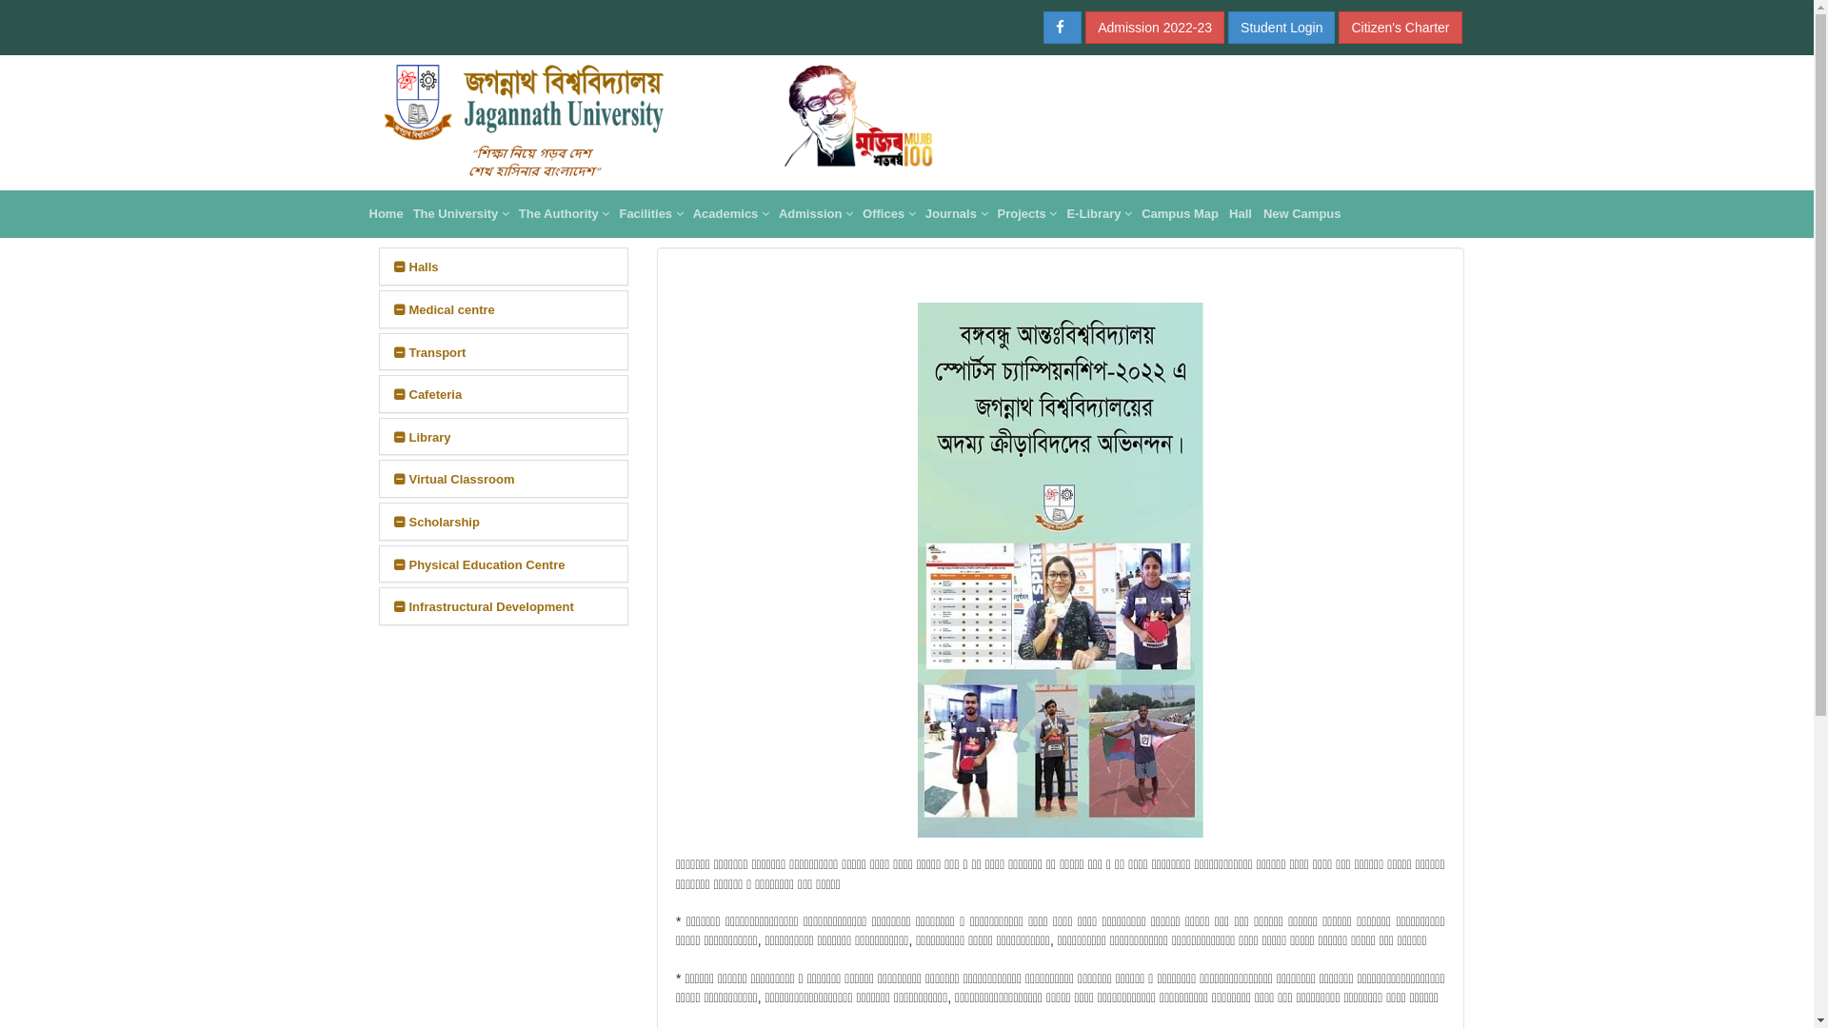 Image resolution: width=1828 pixels, height=1028 pixels. Describe the element at coordinates (565, 214) in the screenshot. I see `The Authority` at that location.